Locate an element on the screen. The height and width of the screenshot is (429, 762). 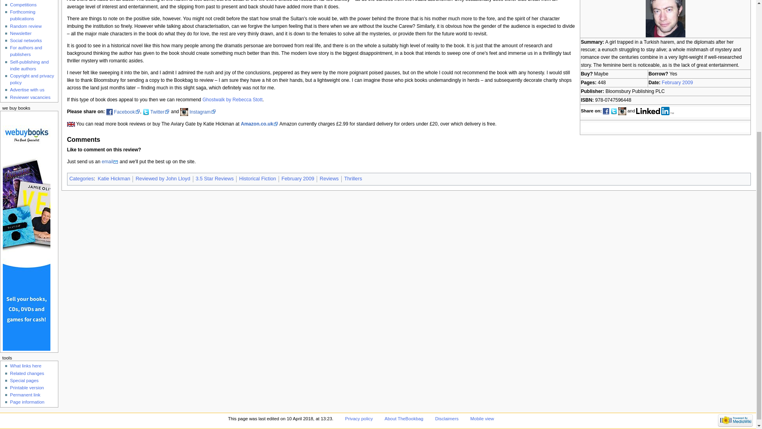
February 2009 is located at coordinates (677, 82).